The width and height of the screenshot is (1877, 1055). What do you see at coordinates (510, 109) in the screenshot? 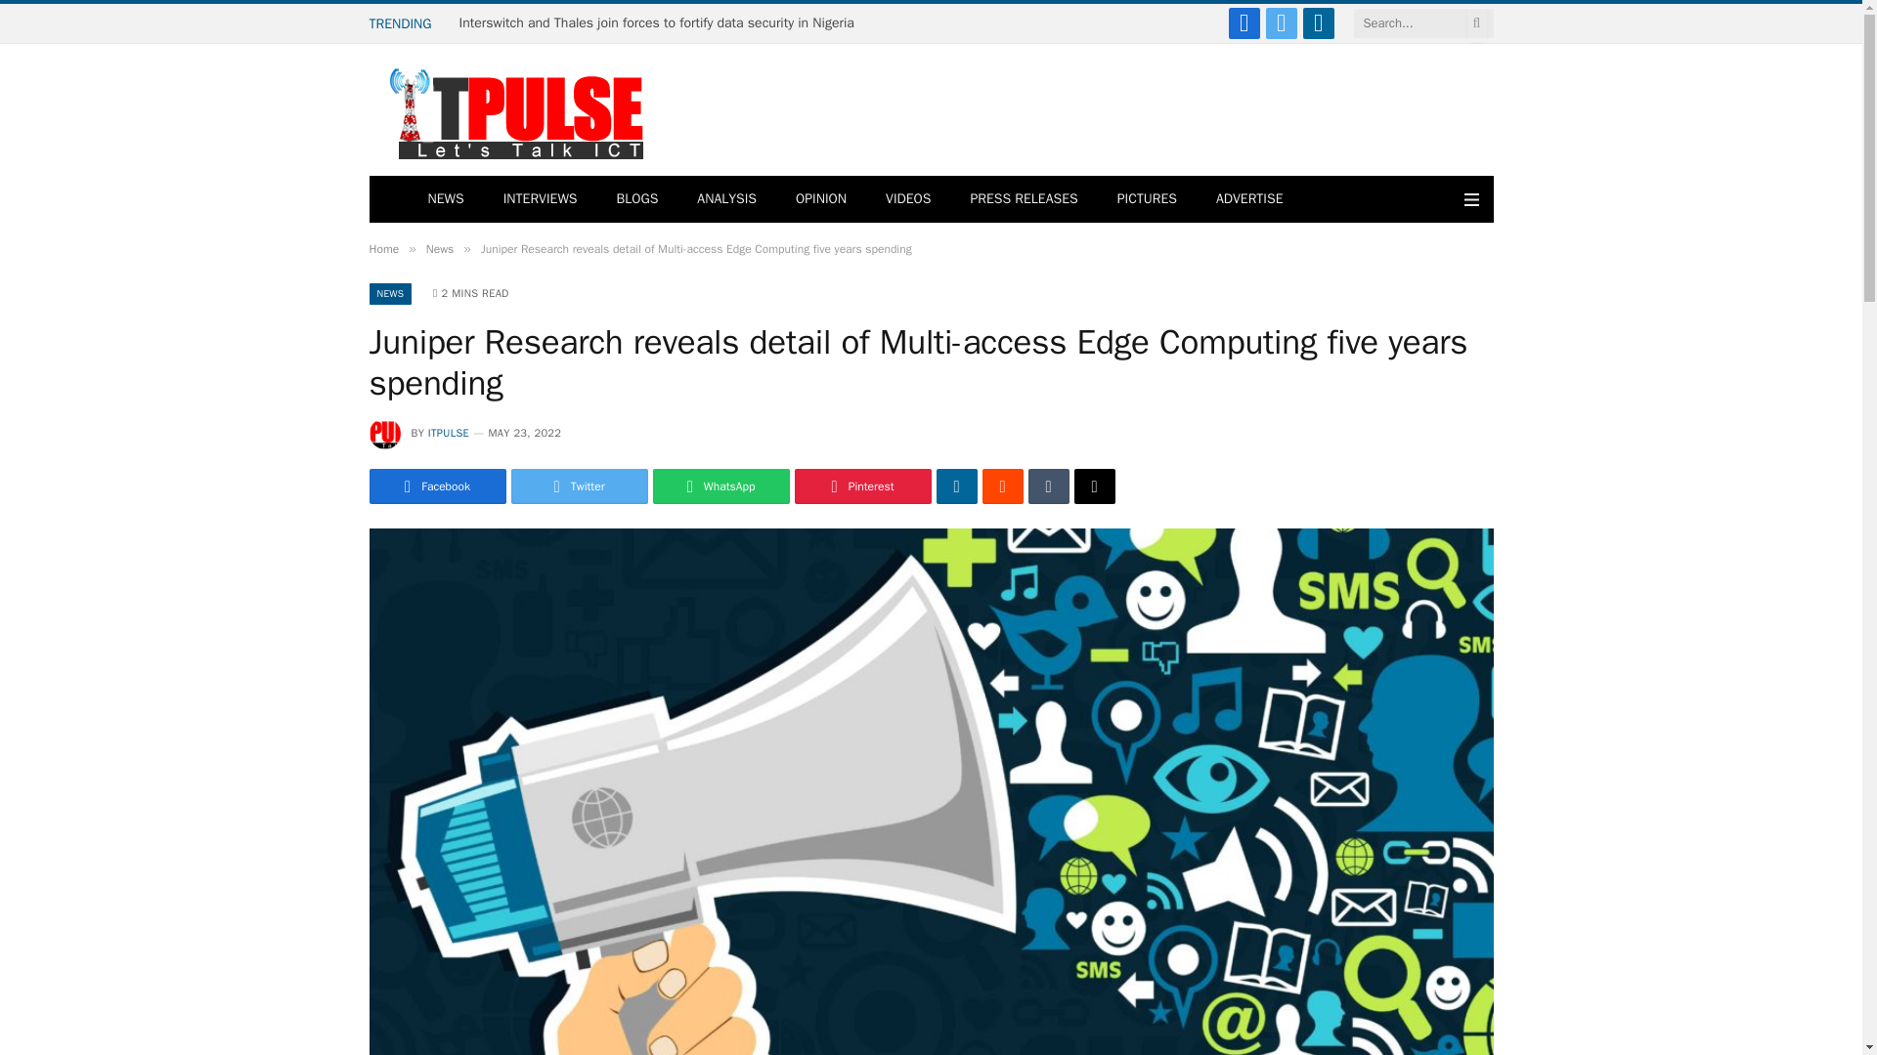
I see `ITPulse.com.ng` at bounding box center [510, 109].